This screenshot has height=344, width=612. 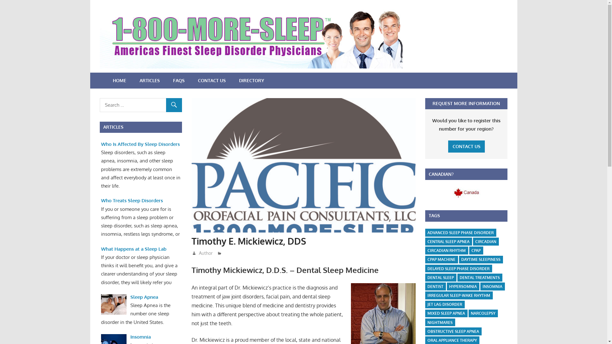 I want to click on DELAYED SLEEP PHASE DISORDER, so click(x=458, y=269).